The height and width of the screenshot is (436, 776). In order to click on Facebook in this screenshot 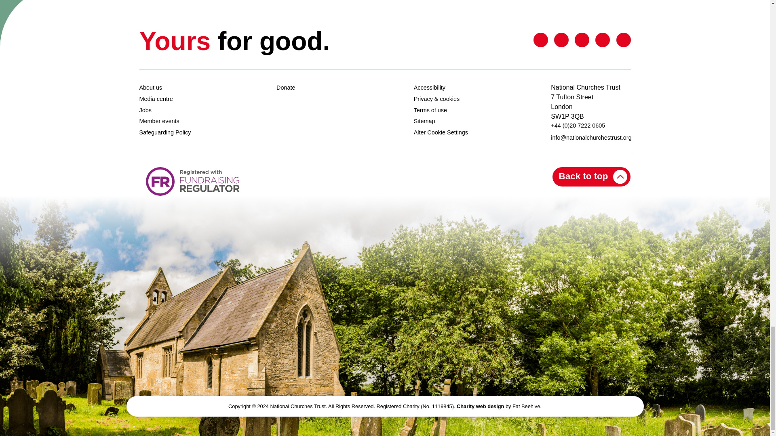, I will do `click(561, 40)`.